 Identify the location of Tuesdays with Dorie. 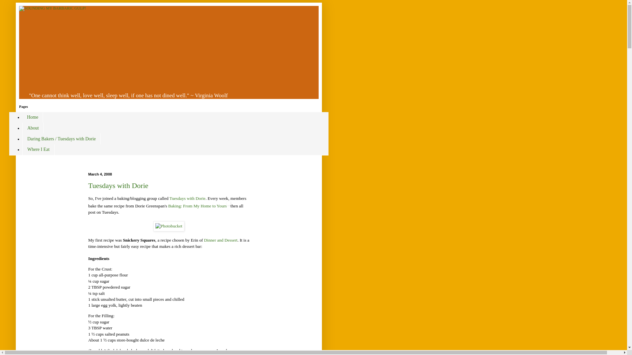
(187, 199).